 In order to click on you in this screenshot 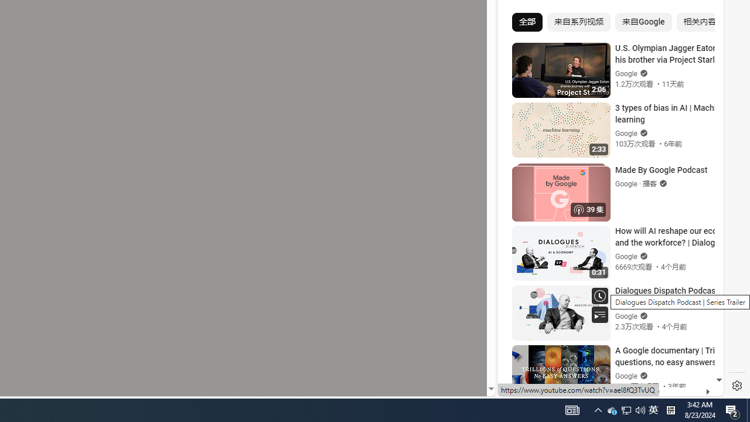, I will do `click(606, 357)`.